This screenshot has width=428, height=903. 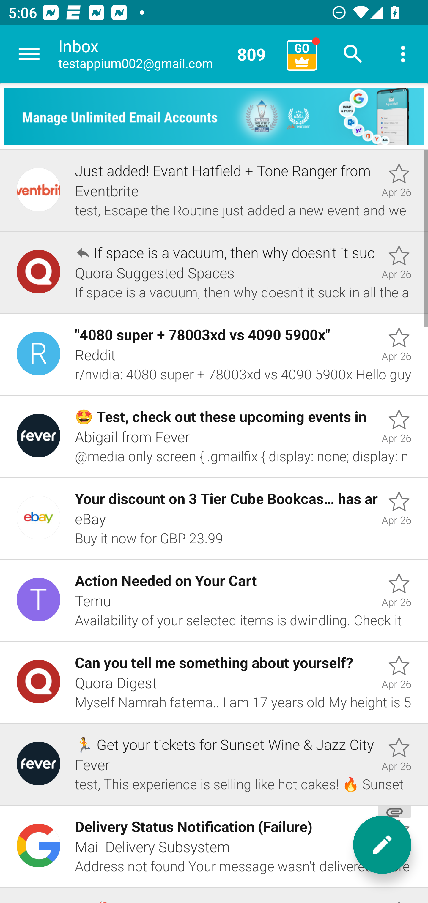 What do you see at coordinates (168, 54) in the screenshot?
I see `Inbox testappium002@gmail.com 809` at bounding box center [168, 54].